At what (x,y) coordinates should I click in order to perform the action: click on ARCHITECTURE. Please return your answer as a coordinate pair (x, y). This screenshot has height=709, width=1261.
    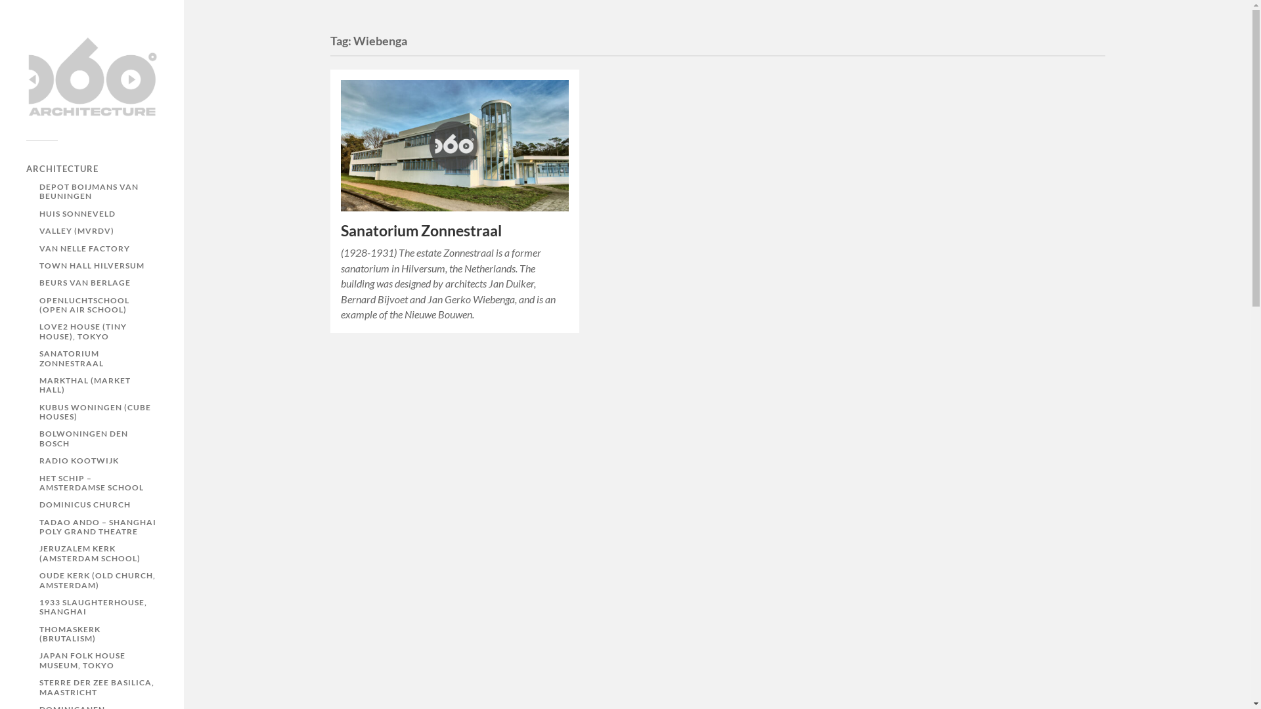
    Looking at the image, I should click on (62, 169).